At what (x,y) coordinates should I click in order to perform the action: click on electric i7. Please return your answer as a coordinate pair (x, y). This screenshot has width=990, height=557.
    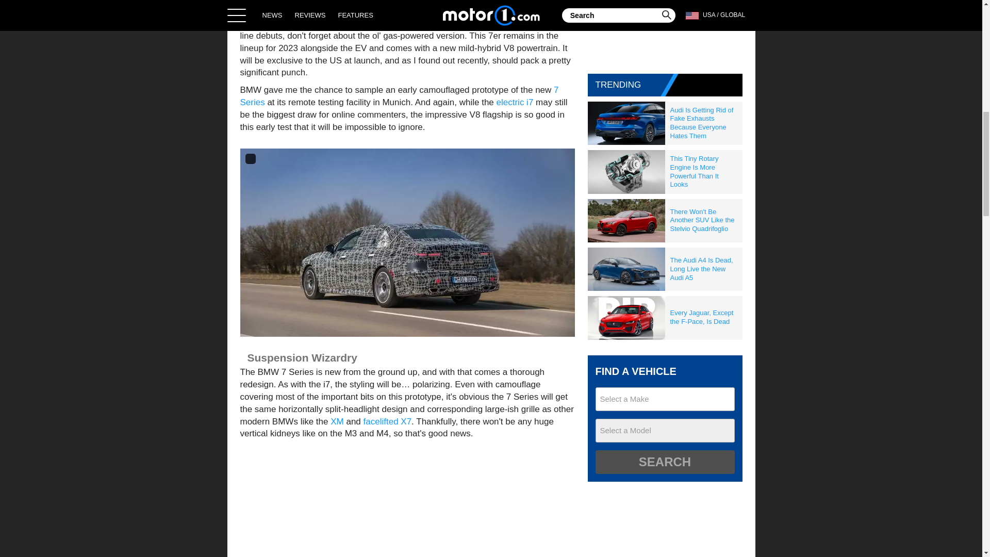
    Looking at the image, I should click on (515, 102).